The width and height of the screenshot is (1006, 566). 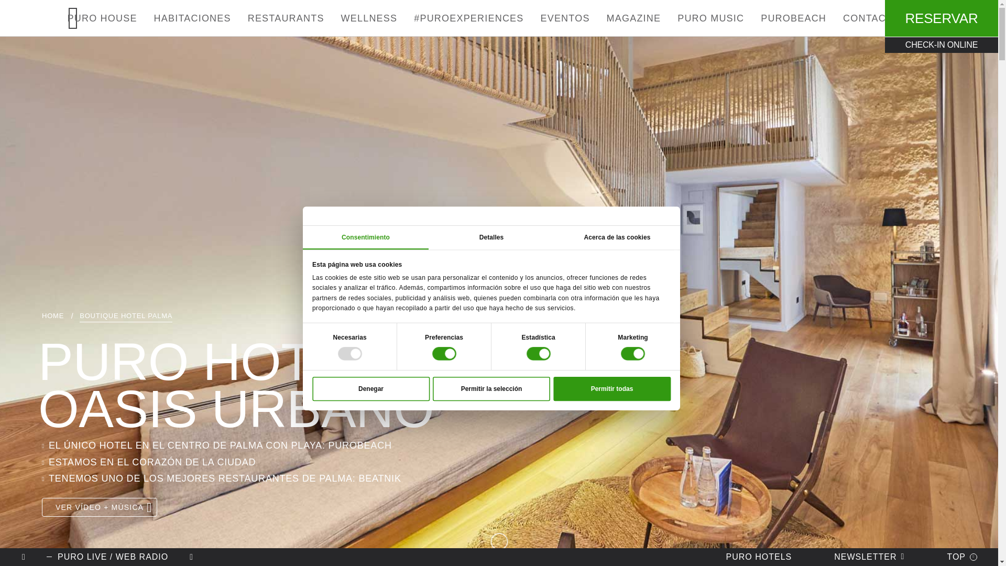 What do you see at coordinates (381, 241) in the screenshot?
I see `Consentimiento` at bounding box center [381, 241].